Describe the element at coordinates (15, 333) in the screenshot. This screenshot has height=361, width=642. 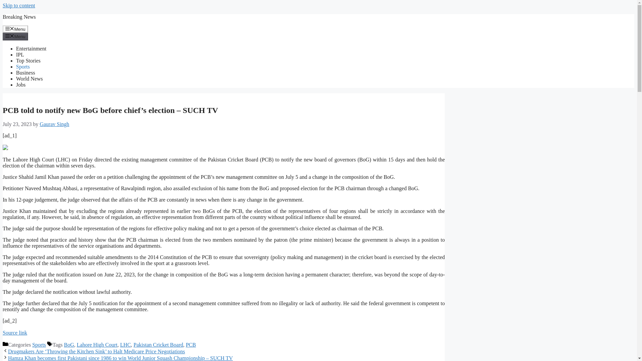
I see `Source link` at that location.